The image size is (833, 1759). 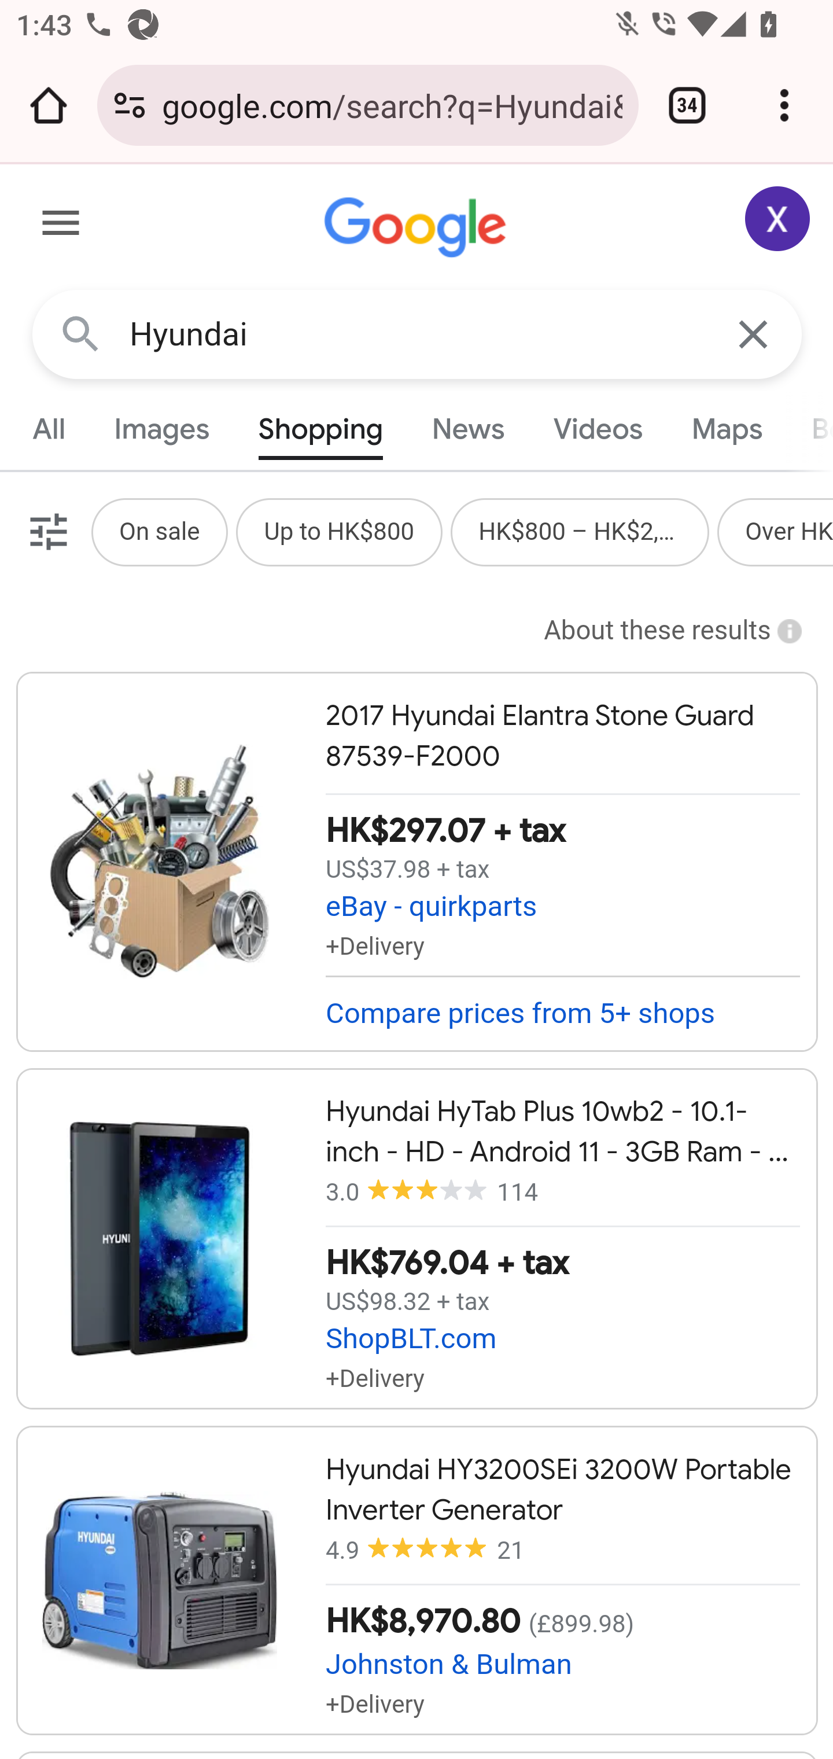 What do you see at coordinates (784, 105) in the screenshot?
I see `Customize and control Google Chrome` at bounding box center [784, 105].